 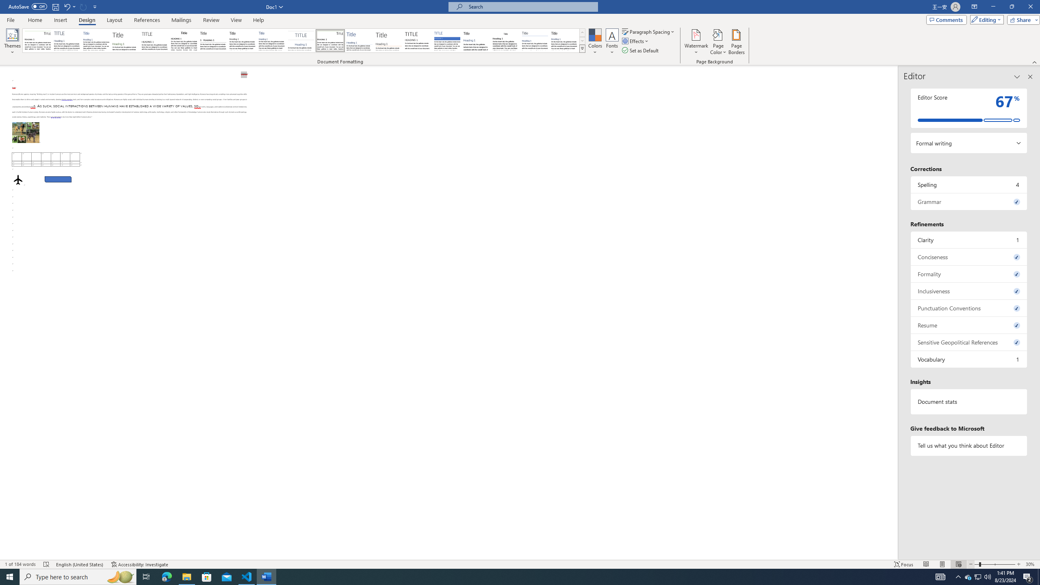 I want to click on Task Pane Options, so click(x=1017, y=77).